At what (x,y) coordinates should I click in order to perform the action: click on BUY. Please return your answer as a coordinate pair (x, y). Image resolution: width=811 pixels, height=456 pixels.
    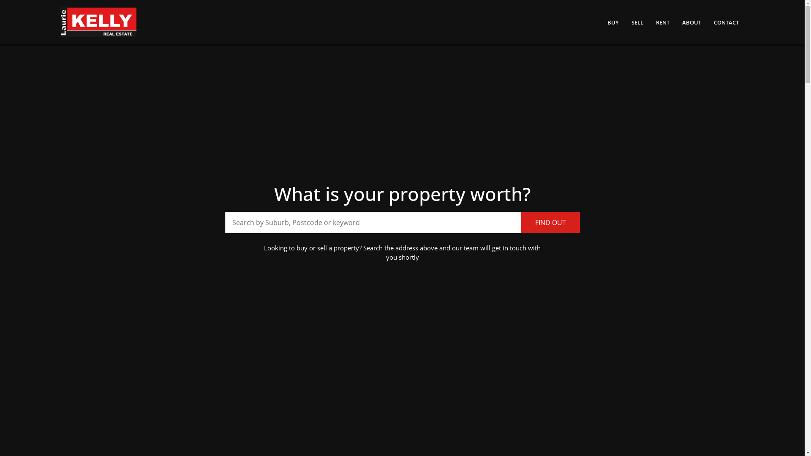
    Looking at the image, I should click on (613, 22).